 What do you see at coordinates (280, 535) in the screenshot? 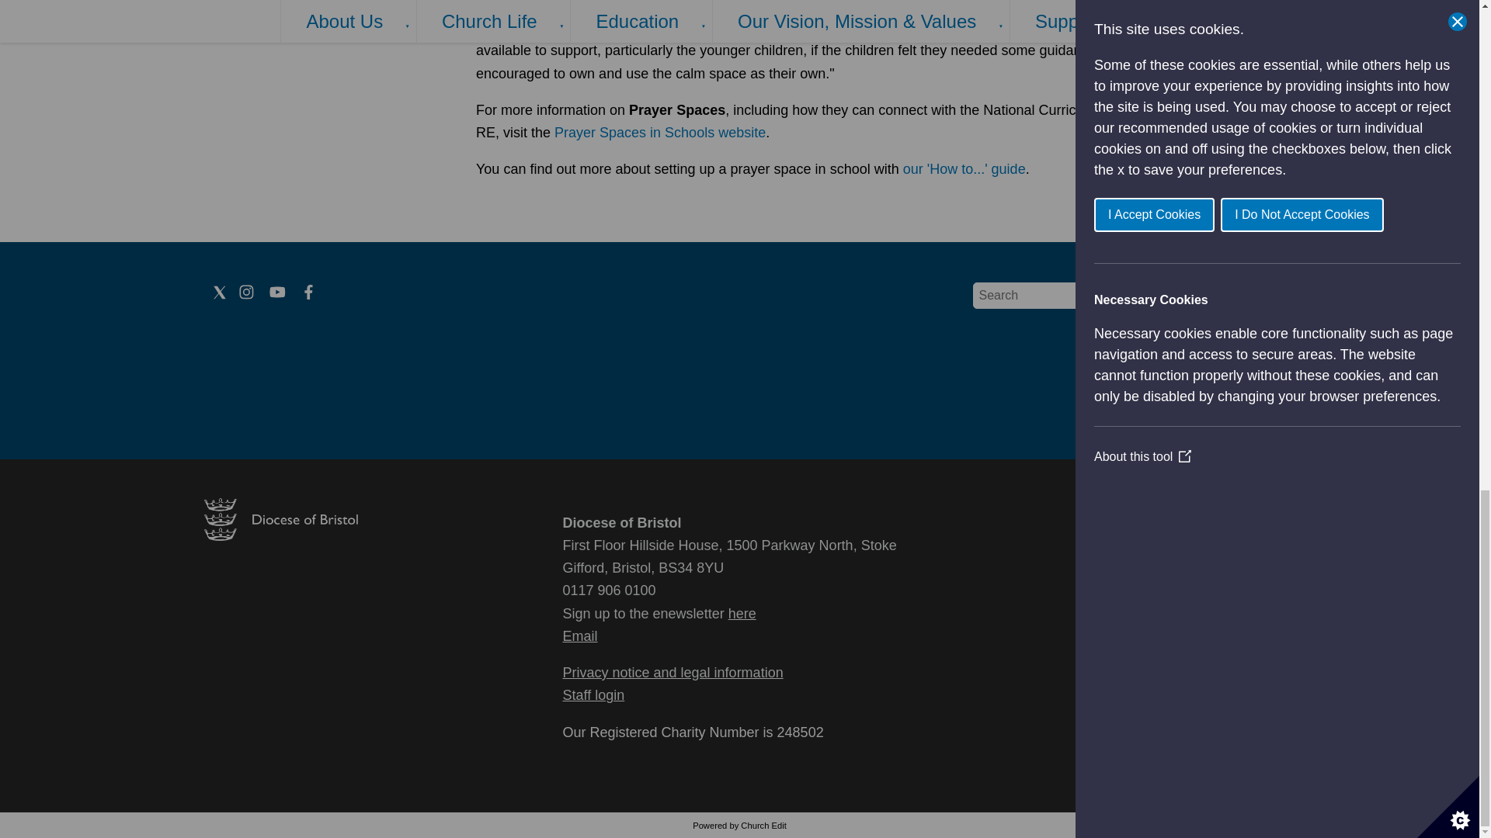
I see `Diocese of Bristol Logo` at bounding box center [280, 535].